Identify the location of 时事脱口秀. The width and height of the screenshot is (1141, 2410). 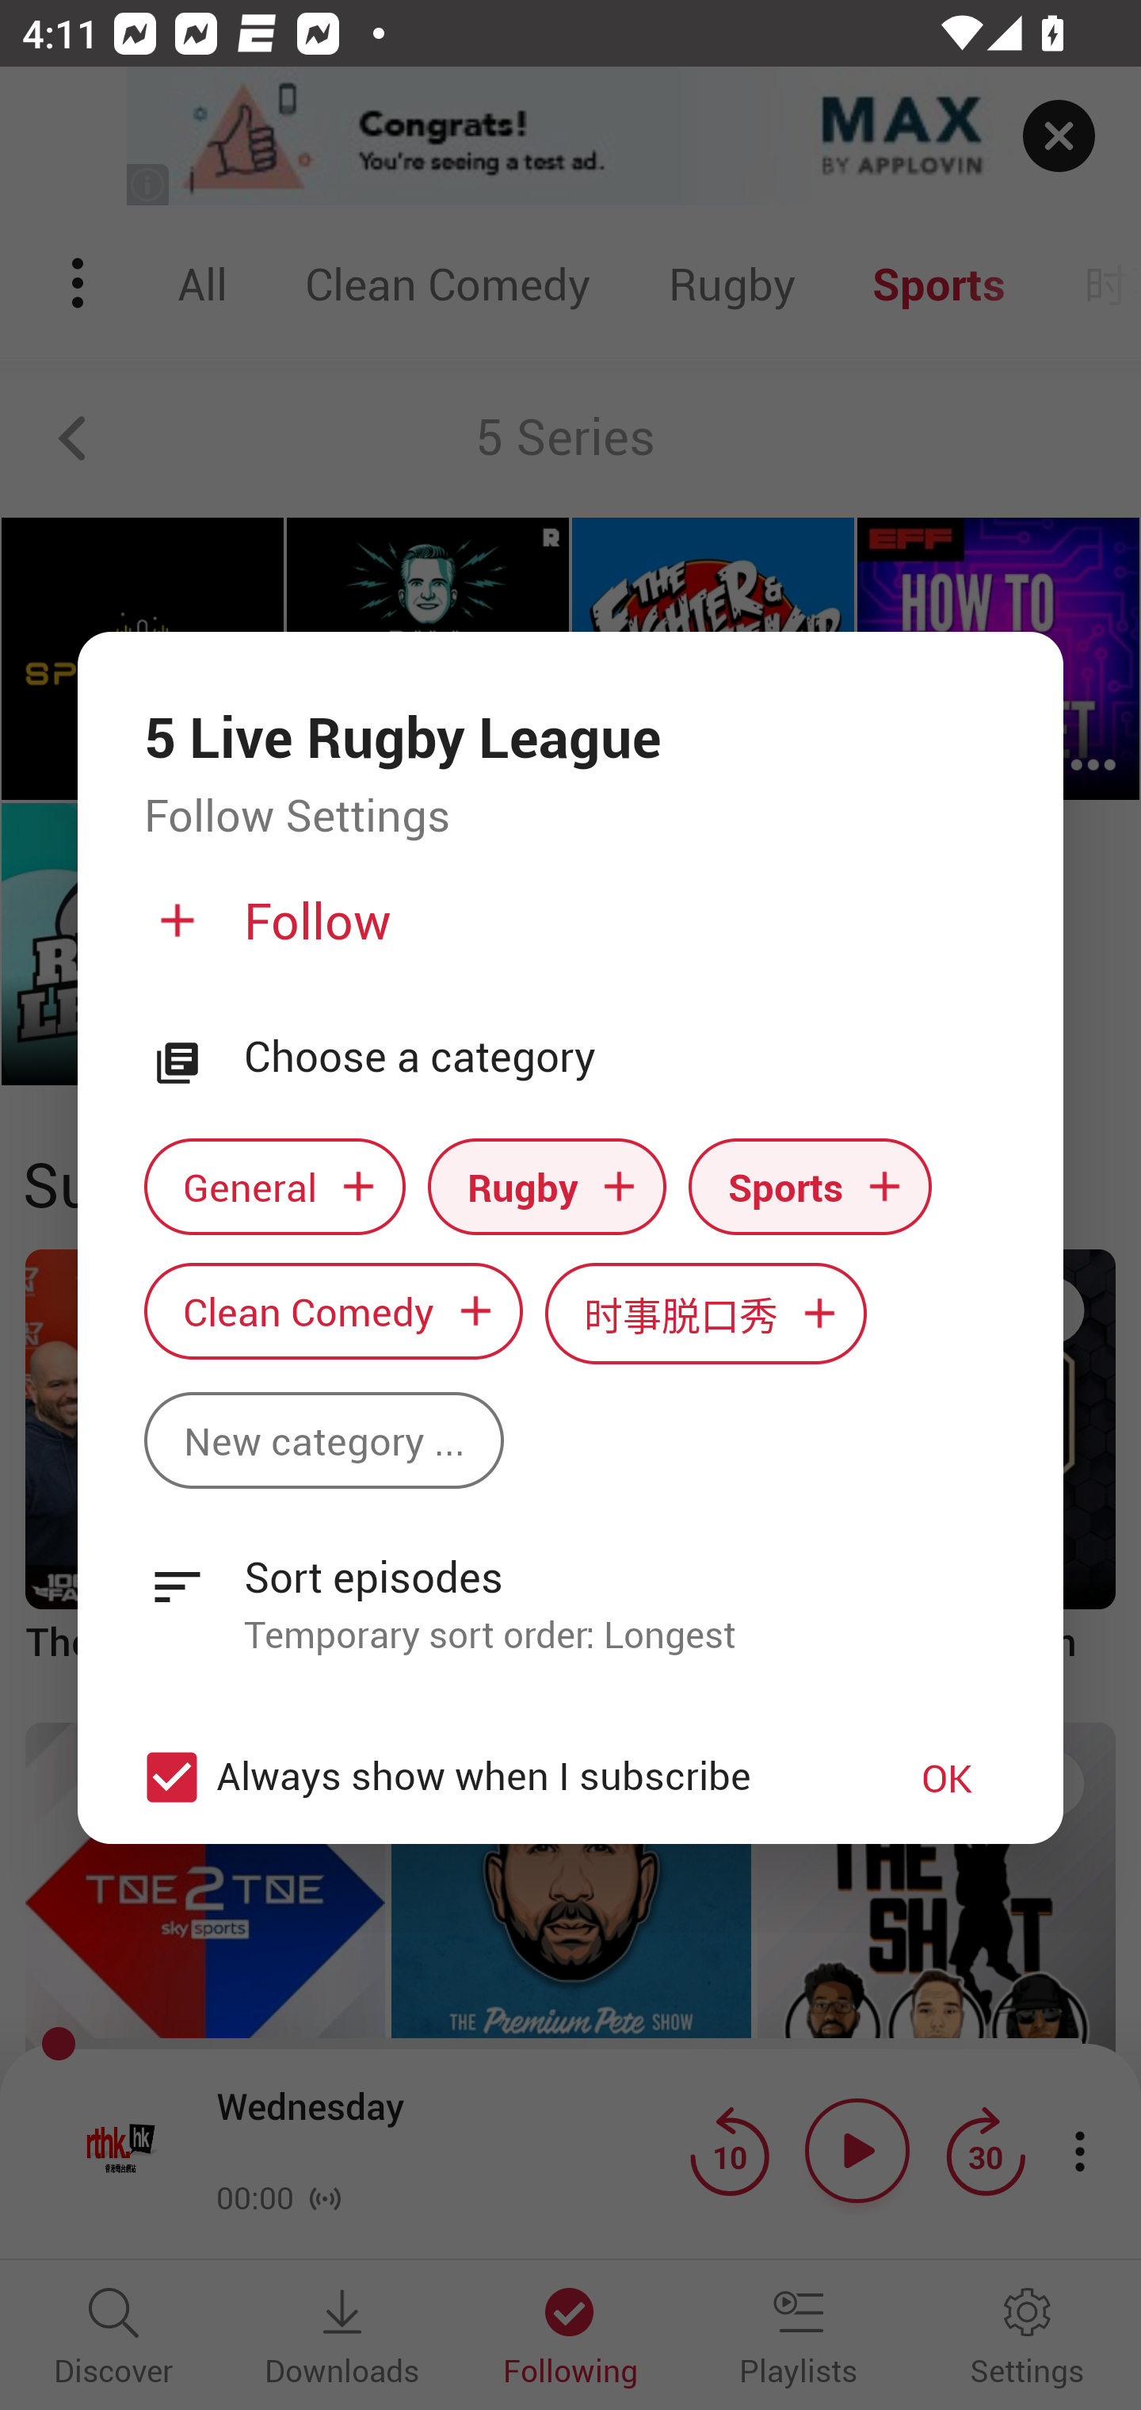
(706, 1313).